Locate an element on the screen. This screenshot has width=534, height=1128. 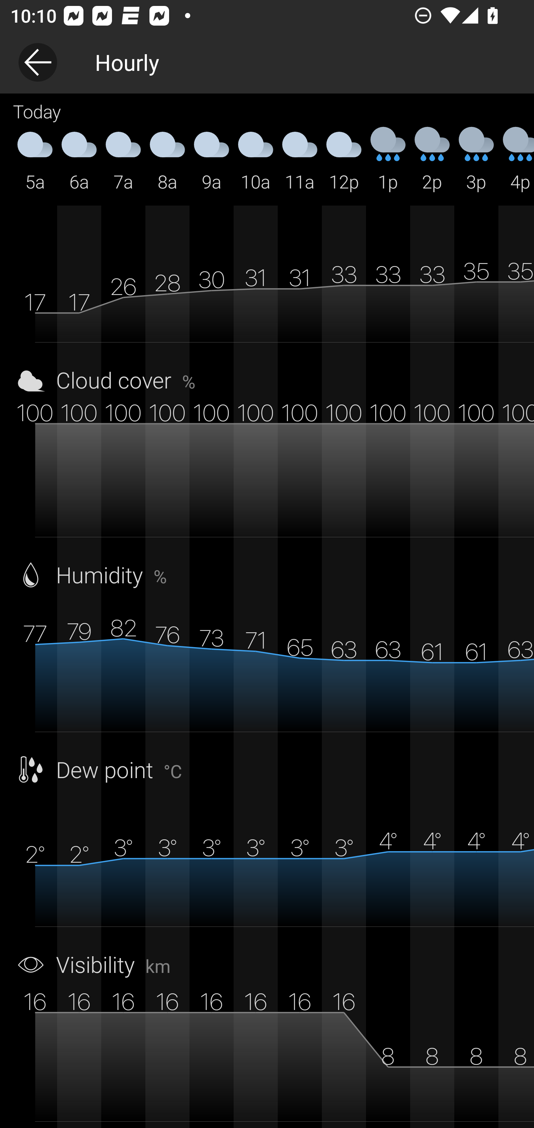
9a is located at coordinates (211, 160).